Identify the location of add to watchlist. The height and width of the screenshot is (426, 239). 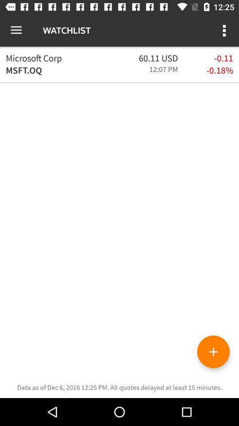
(213, 351).